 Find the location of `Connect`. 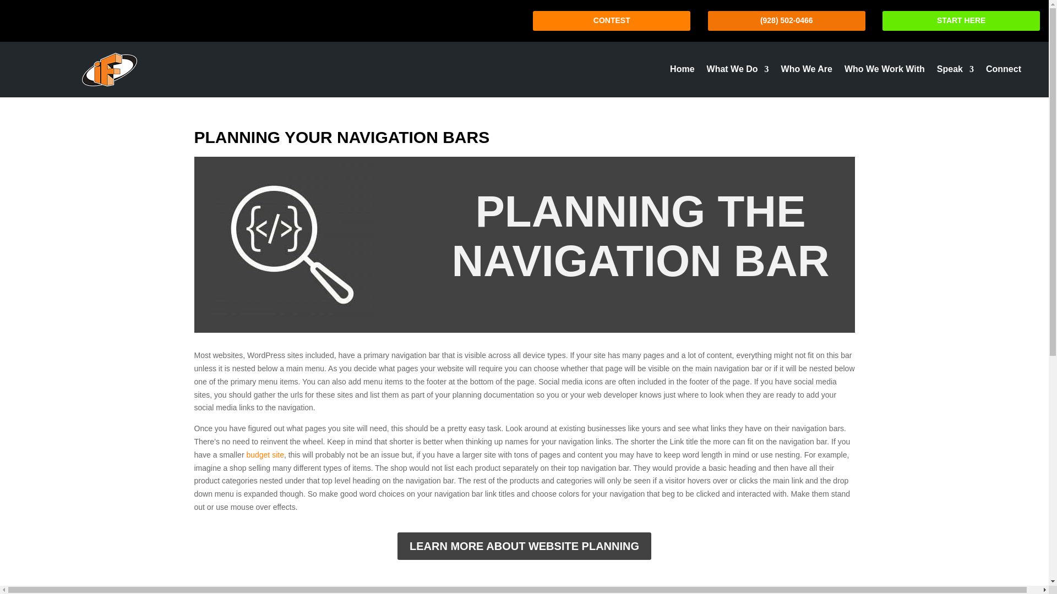

Connect is located at coordinates (1003, 71).